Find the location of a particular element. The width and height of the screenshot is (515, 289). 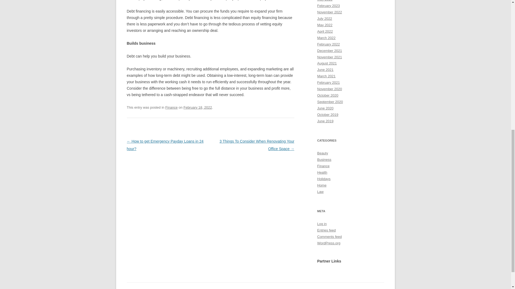

July 2022 is located at coordinates (325, 18).